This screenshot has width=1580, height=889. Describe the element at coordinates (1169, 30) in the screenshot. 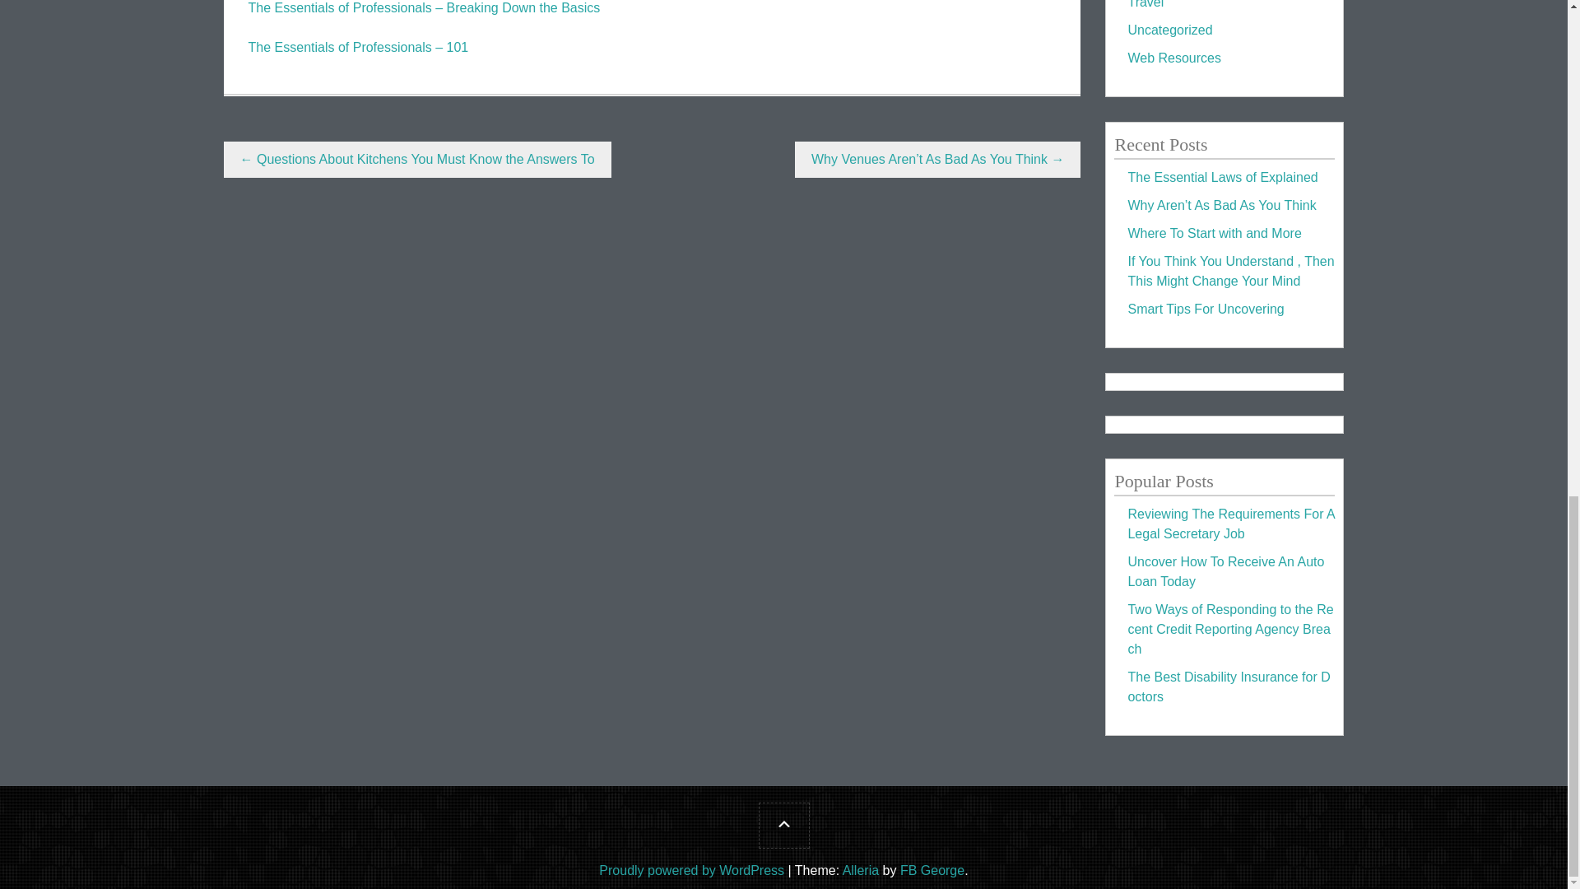

I see `Uncategorized` at that location.